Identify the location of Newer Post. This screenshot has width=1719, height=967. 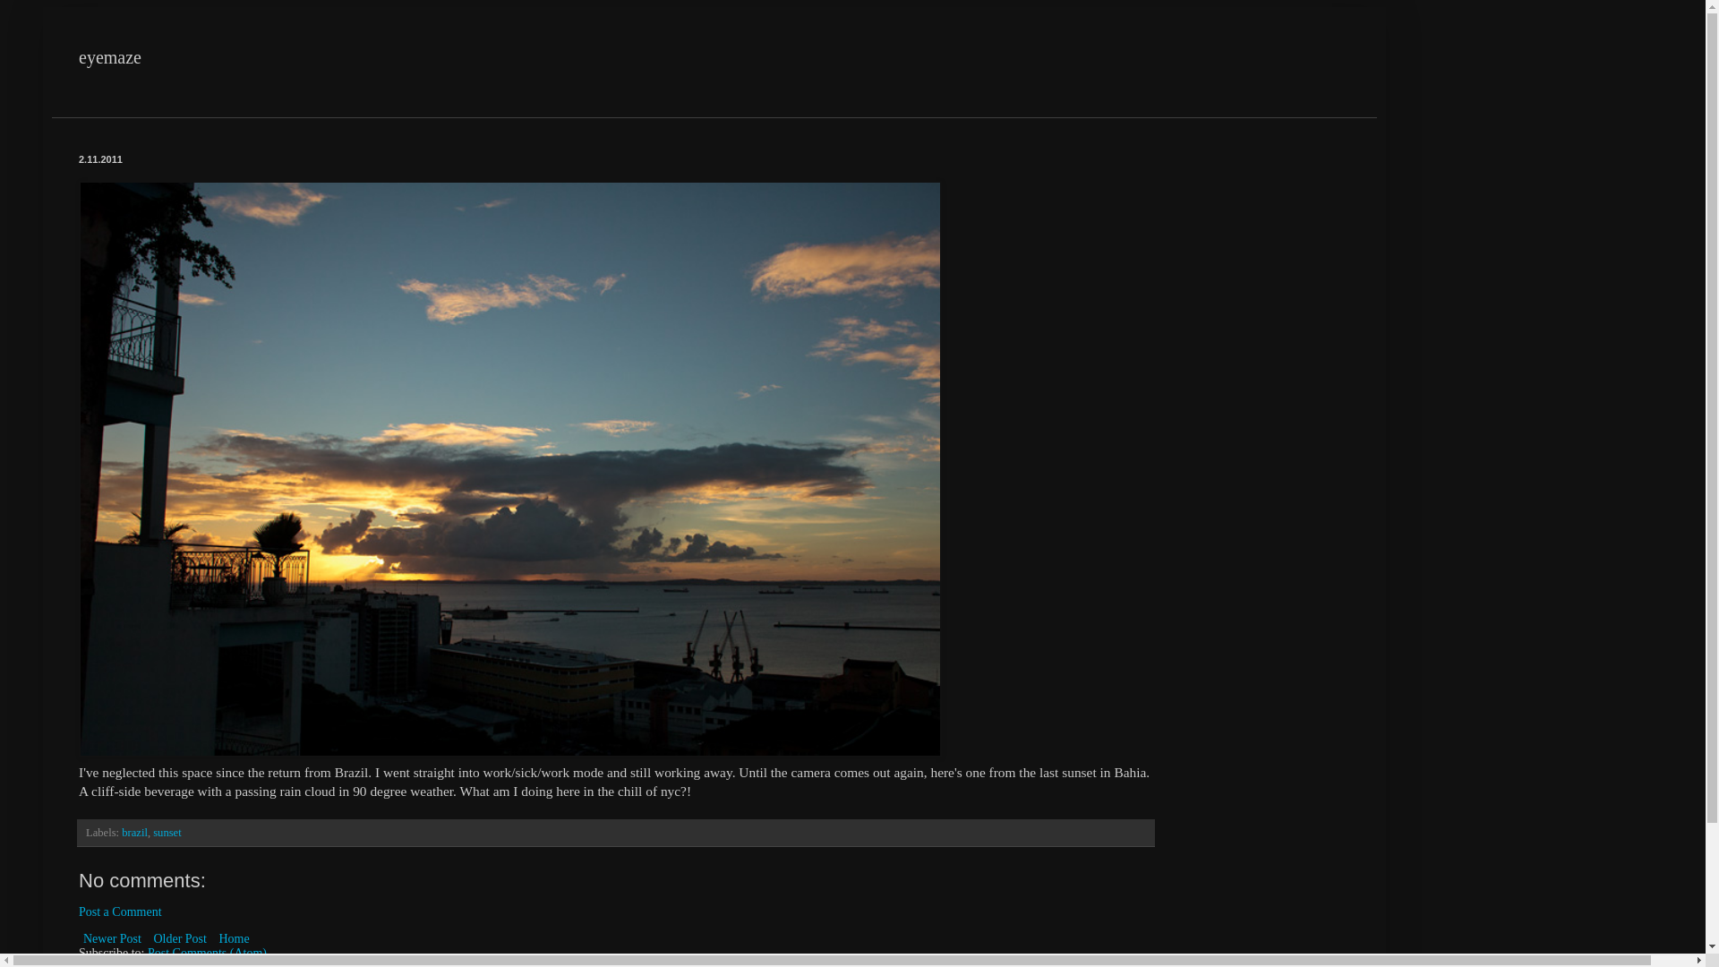
(113, 938).